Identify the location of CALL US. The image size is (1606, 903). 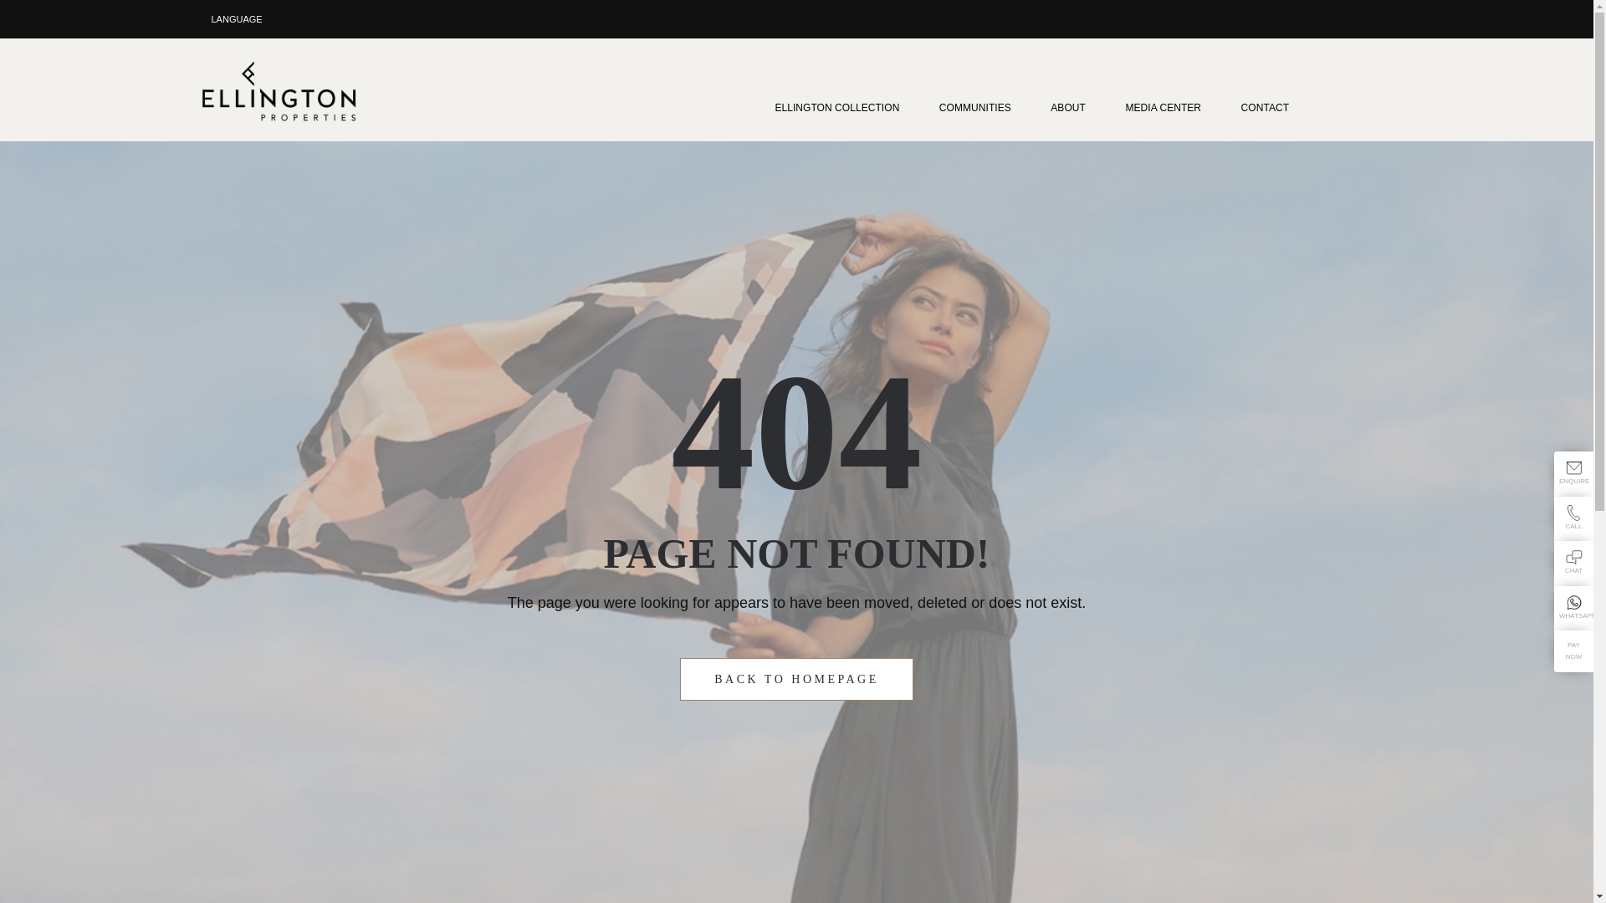
(1574, 513).